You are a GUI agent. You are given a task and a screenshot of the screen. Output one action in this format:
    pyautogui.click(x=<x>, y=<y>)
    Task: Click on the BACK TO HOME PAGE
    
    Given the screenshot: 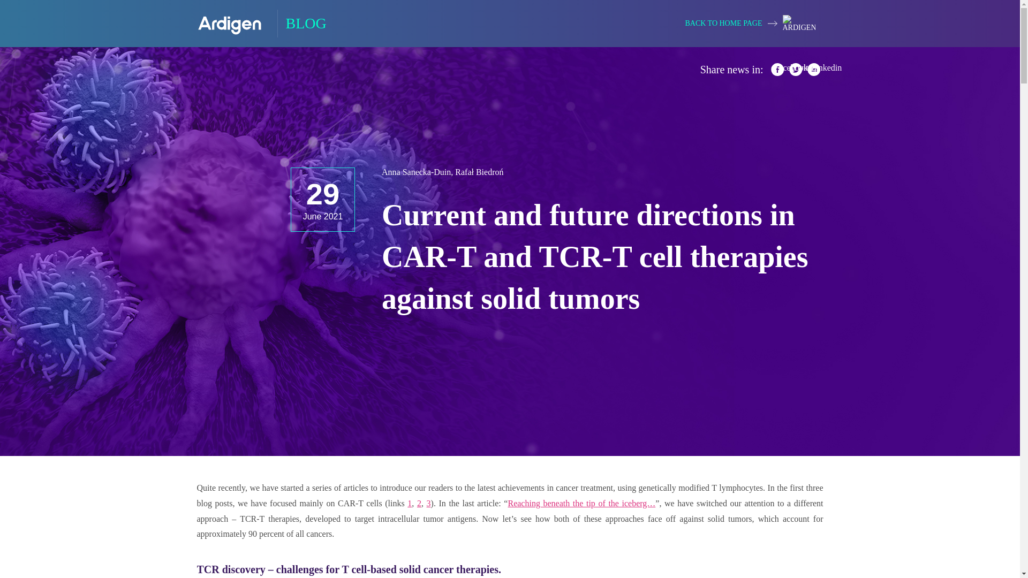 What is the action you would take?
    pyautogui.click(x=750, y=24)
    